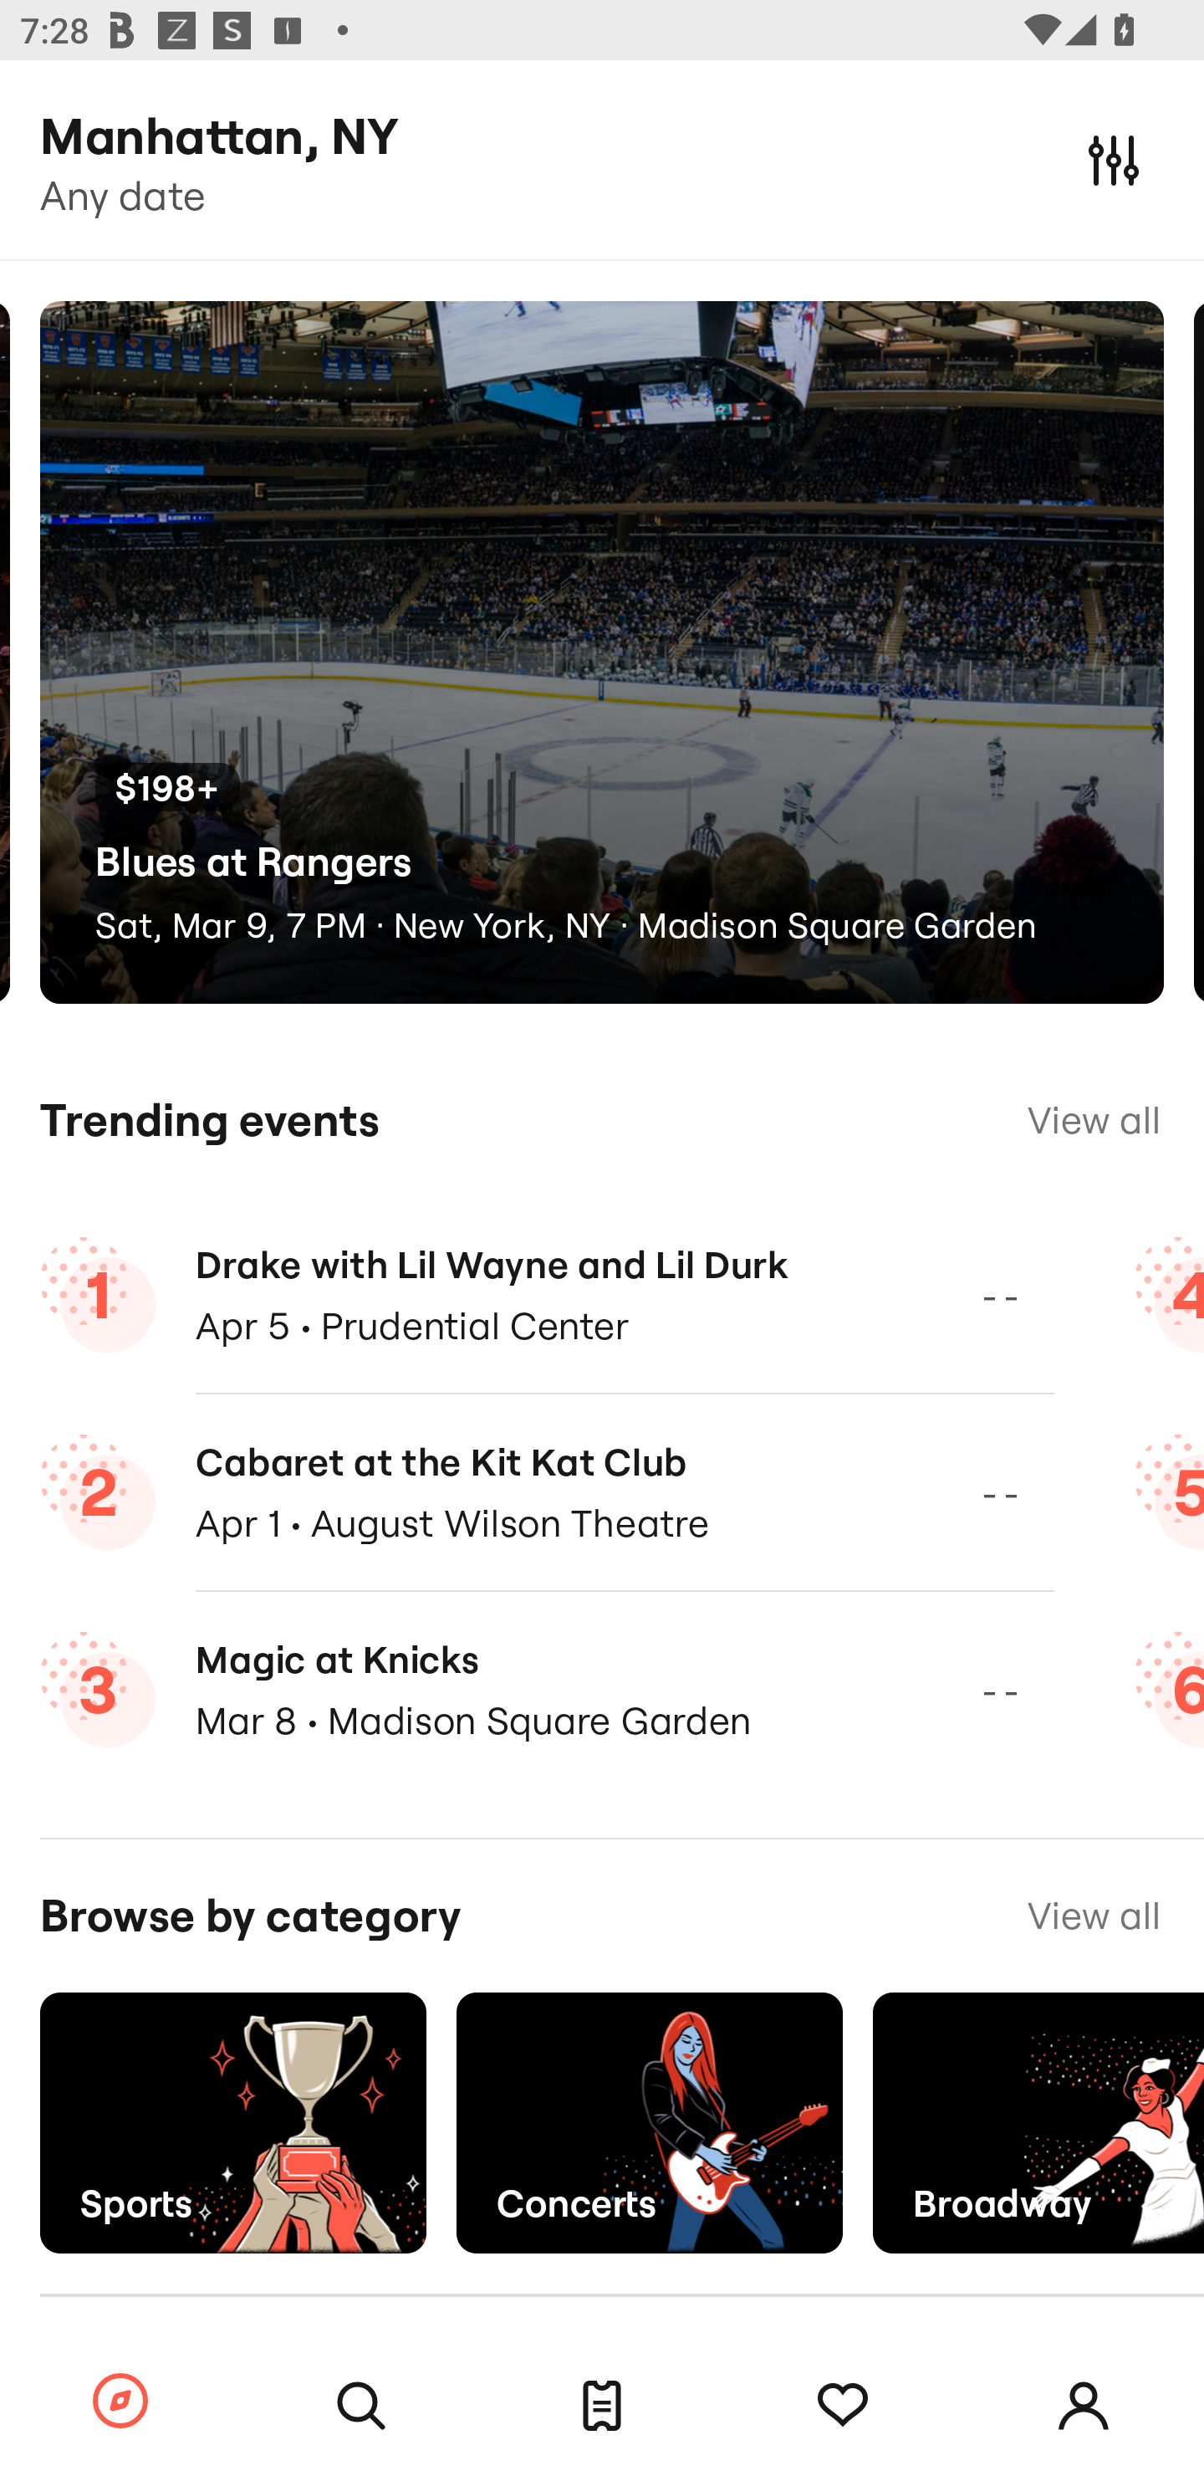 This screenshot has width=1204, height=2476. Describe the element at coordinates (1094, 1120) in the screenshot. I see `View all` at that location.